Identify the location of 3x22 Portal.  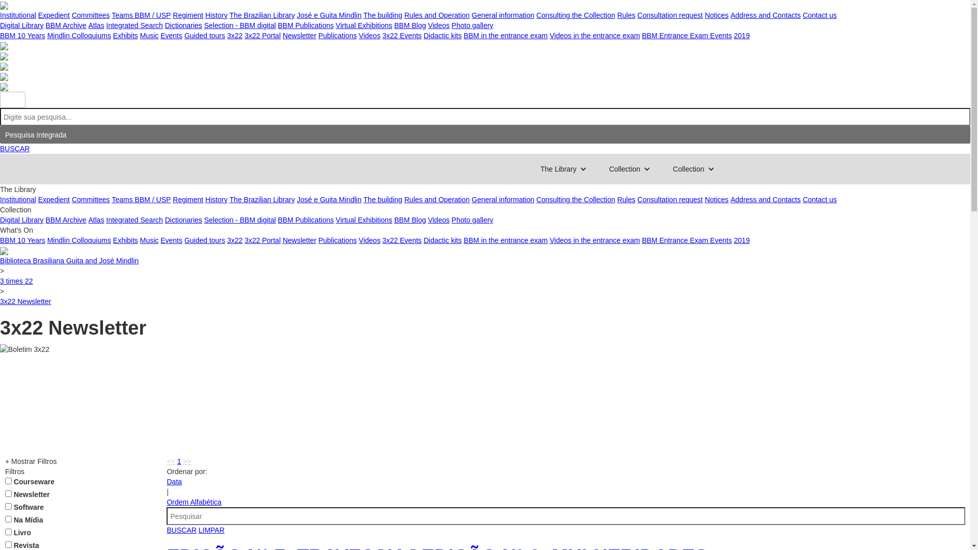
(263, 36).